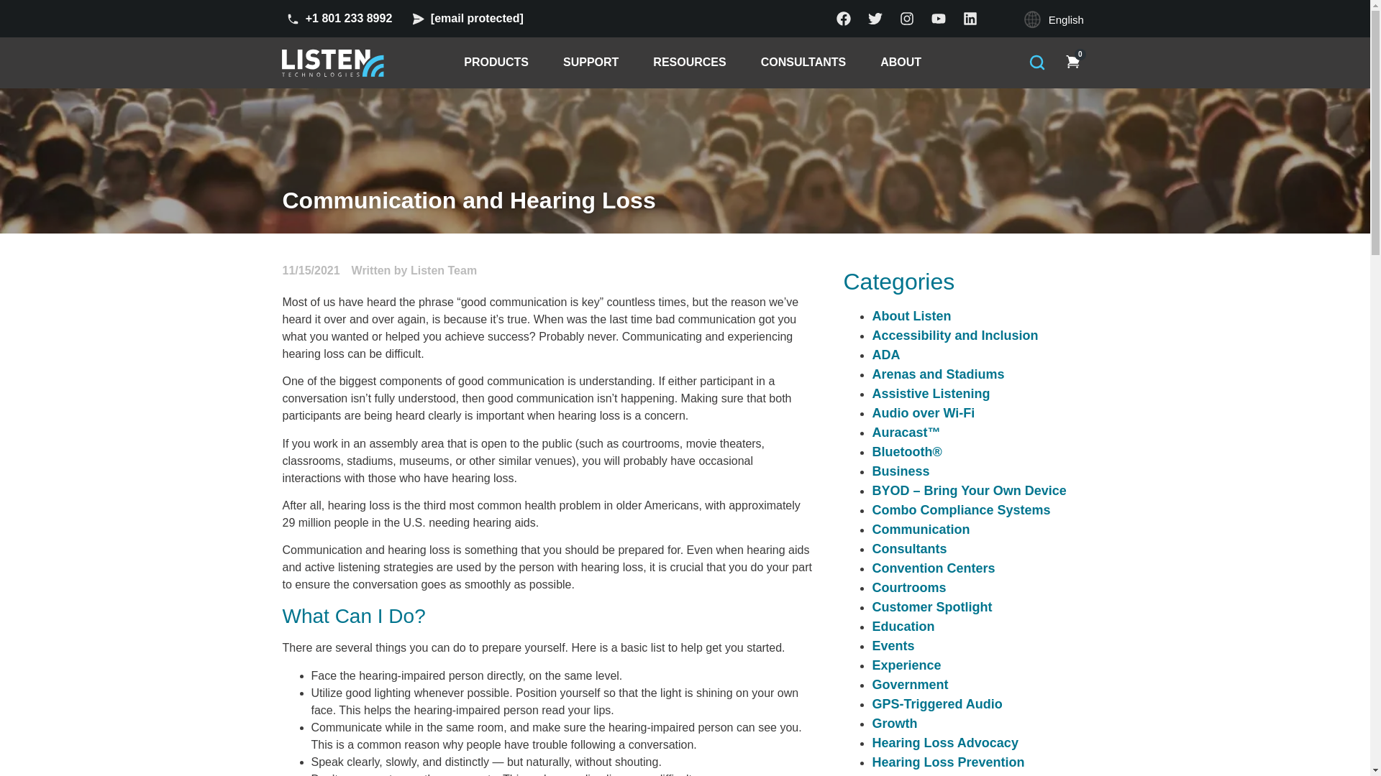 Image resolution: width=1381 pixels, height=776 pixels. Describe the element at coordinates (590, 63) in the screenshot. I see `RESOURCES` at that location.